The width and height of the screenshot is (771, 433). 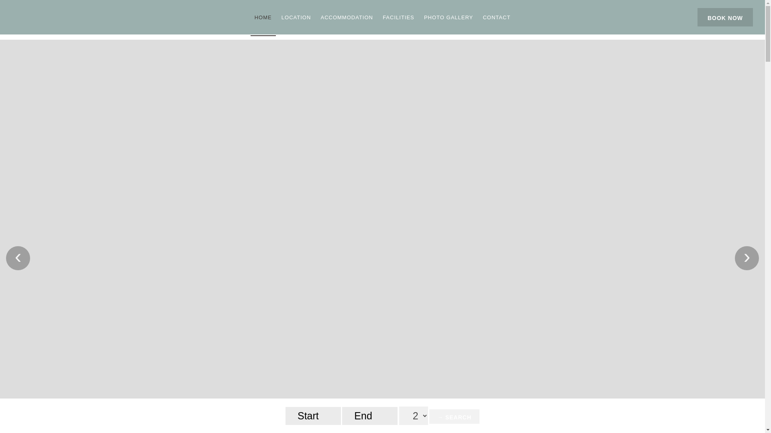 What do you see at coordinates (449, 18) in the screenshot?
I see `PHOTO GALLERY` at bounding box center [449, 18].